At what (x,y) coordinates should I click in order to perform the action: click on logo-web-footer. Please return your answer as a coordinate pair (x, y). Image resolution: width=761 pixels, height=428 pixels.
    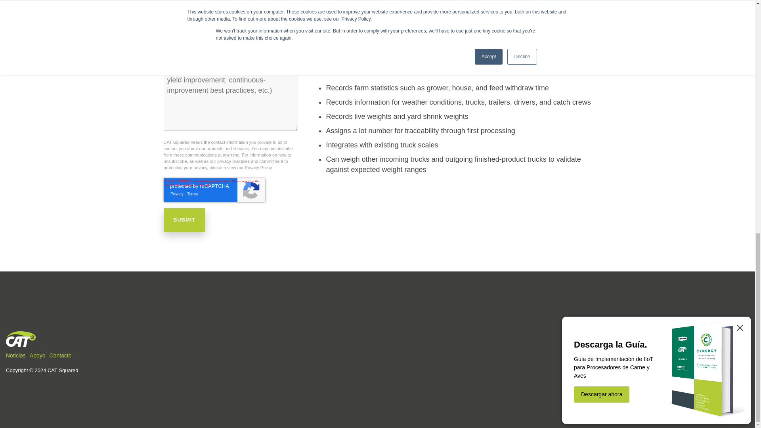
    Looking at the image, I should click on (21, 338).